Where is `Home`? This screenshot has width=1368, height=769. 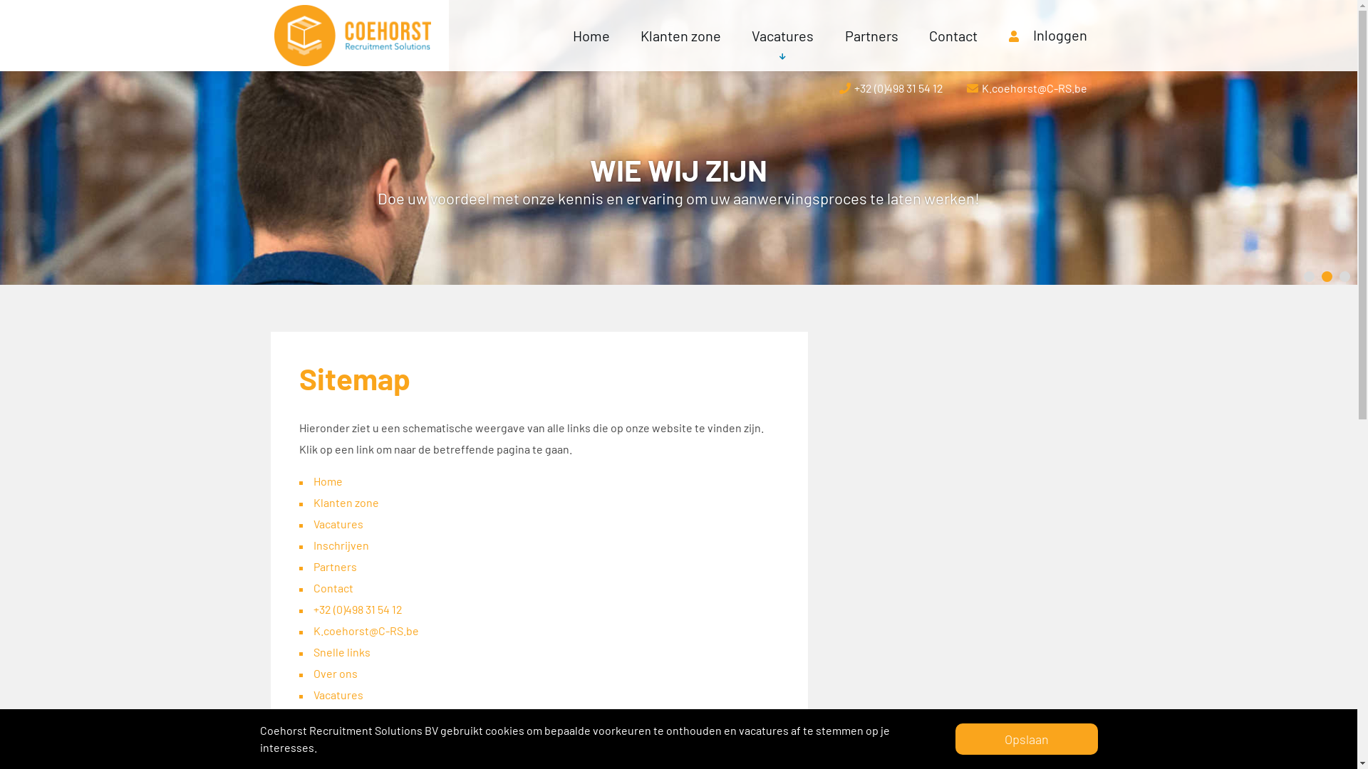
Home is located at coordinates (328, 481).